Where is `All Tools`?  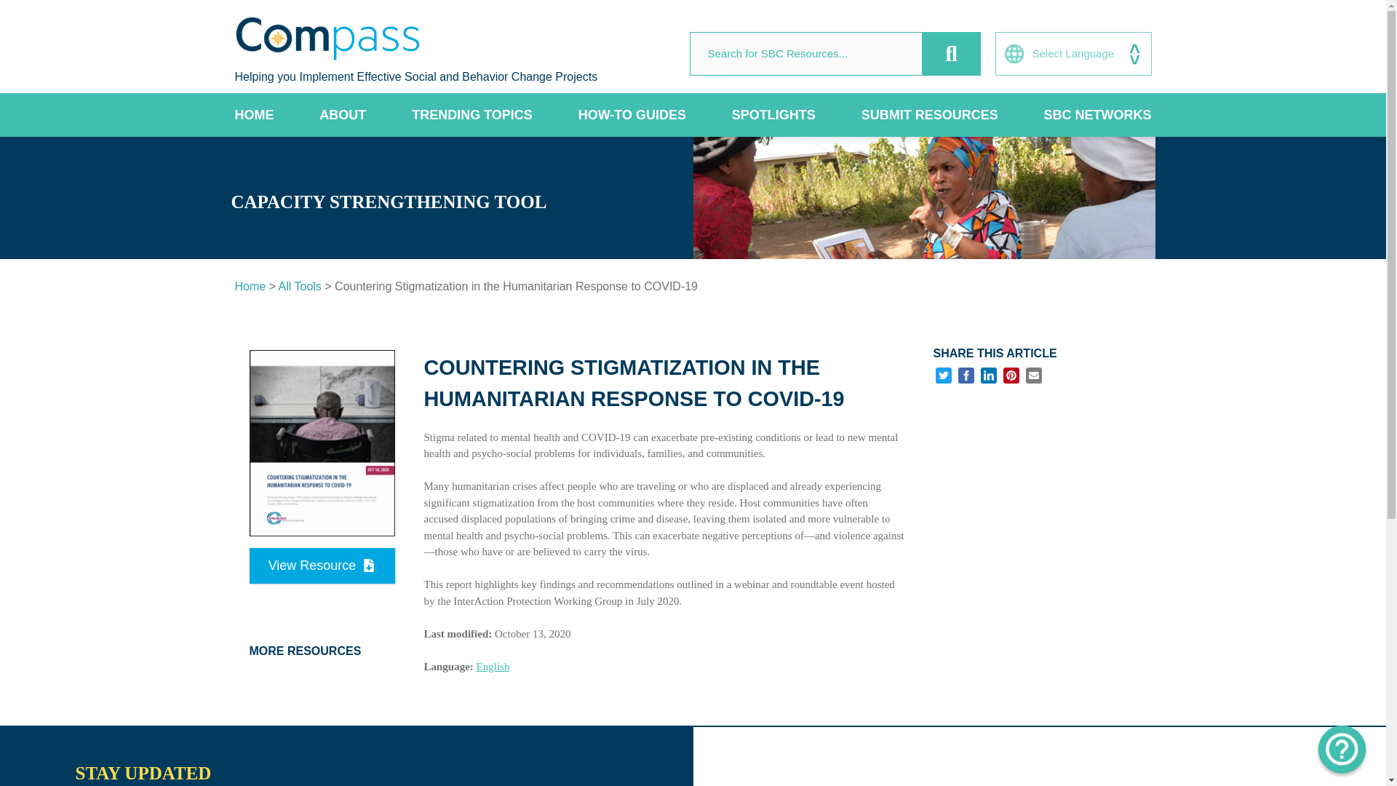 All Tools is located at coordinates (300, 285).